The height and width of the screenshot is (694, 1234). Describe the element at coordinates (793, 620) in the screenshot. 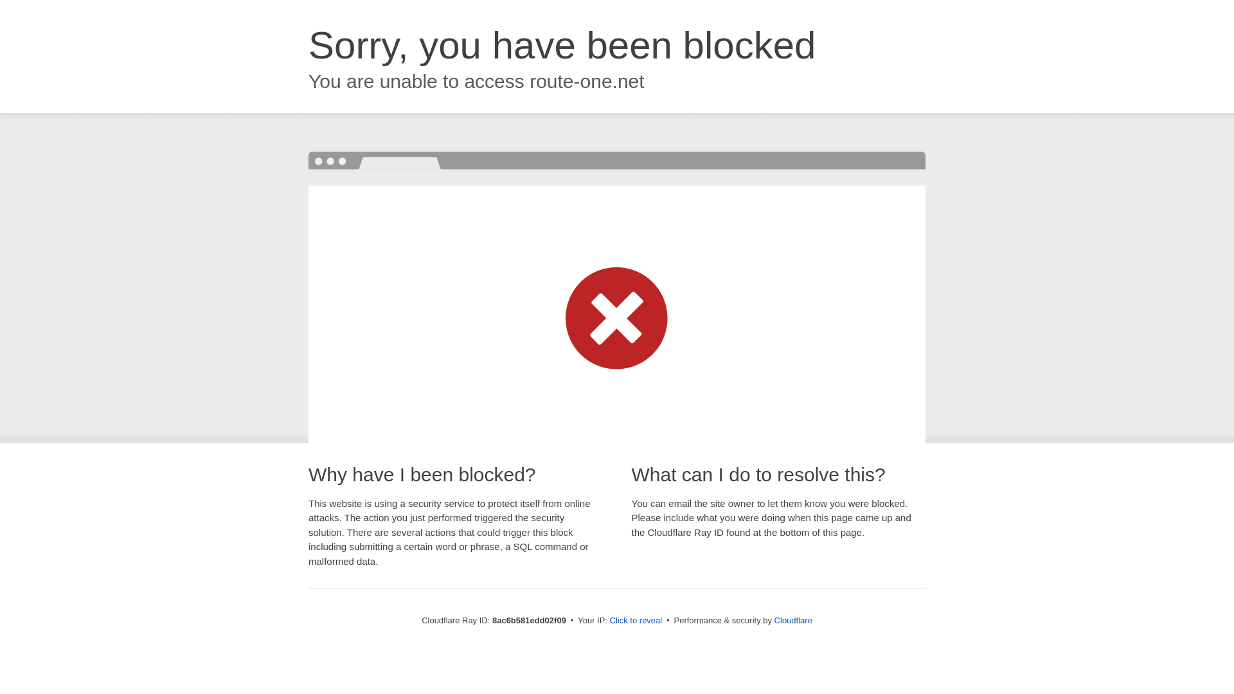

I see `Cloudflare` at that location.